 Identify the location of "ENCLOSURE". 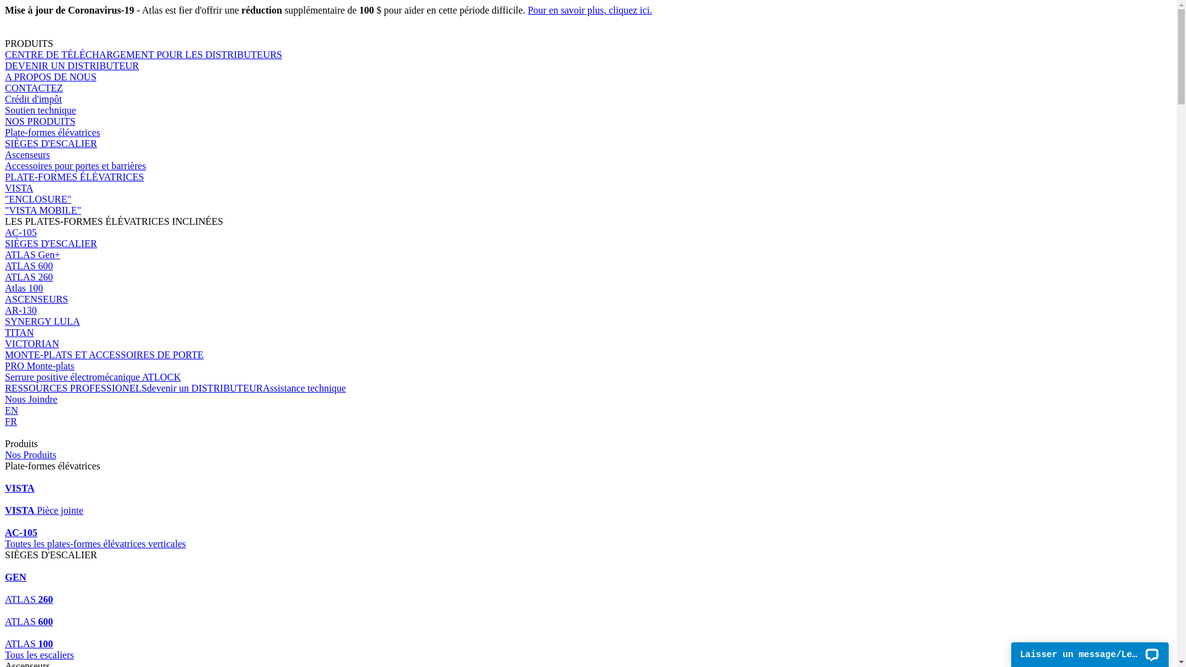
(588, 199).